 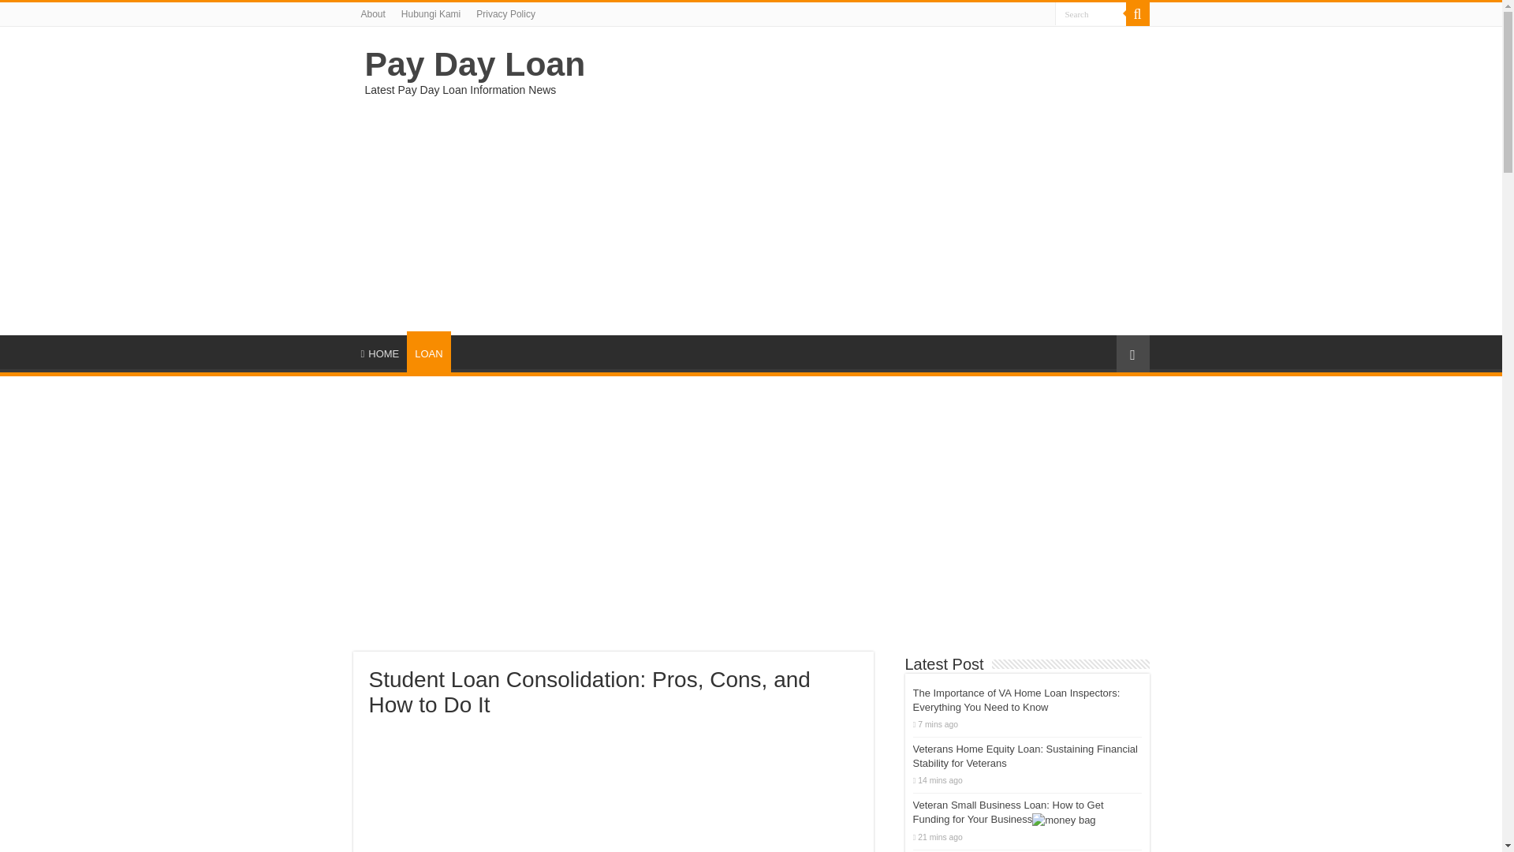 What do you see at coordinates (380, 352) in the screenshot?
I see `HOME` at bounding box center [380, 352].